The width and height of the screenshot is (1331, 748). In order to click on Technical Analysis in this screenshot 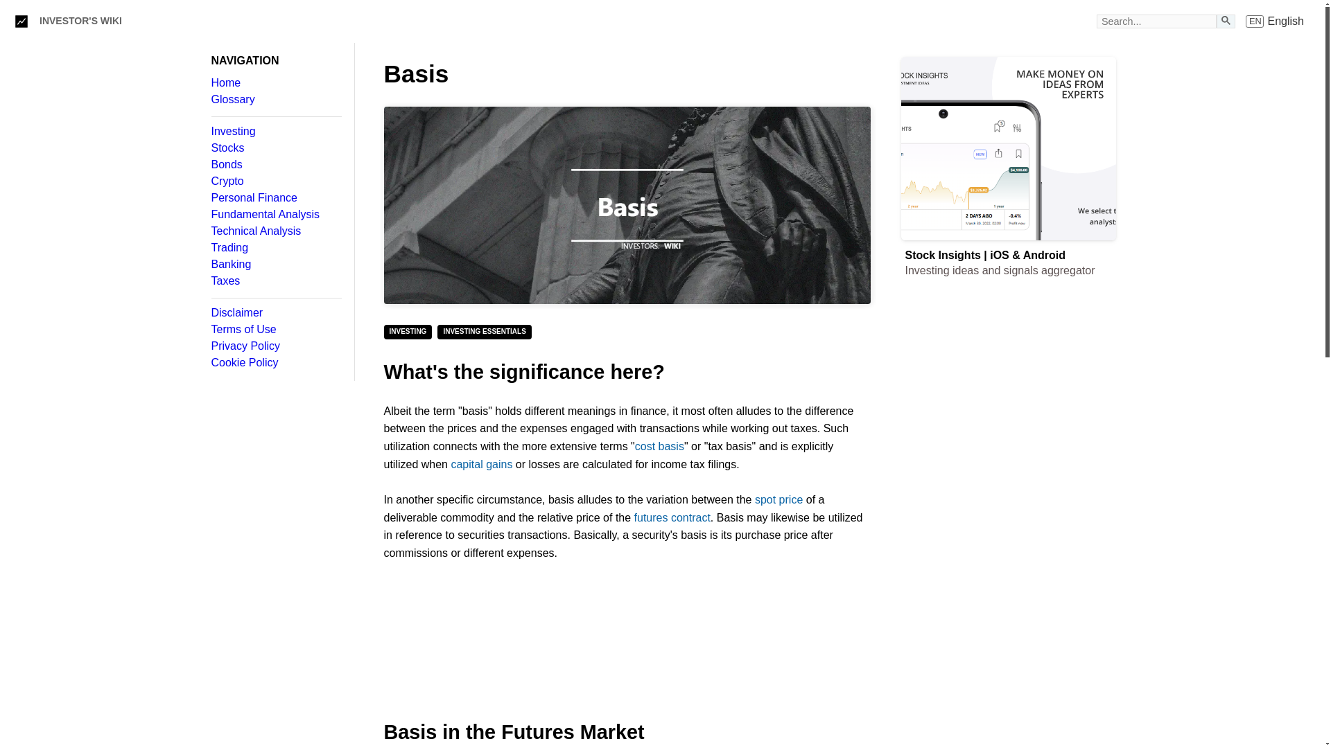, I will do `click(275, 231)`.